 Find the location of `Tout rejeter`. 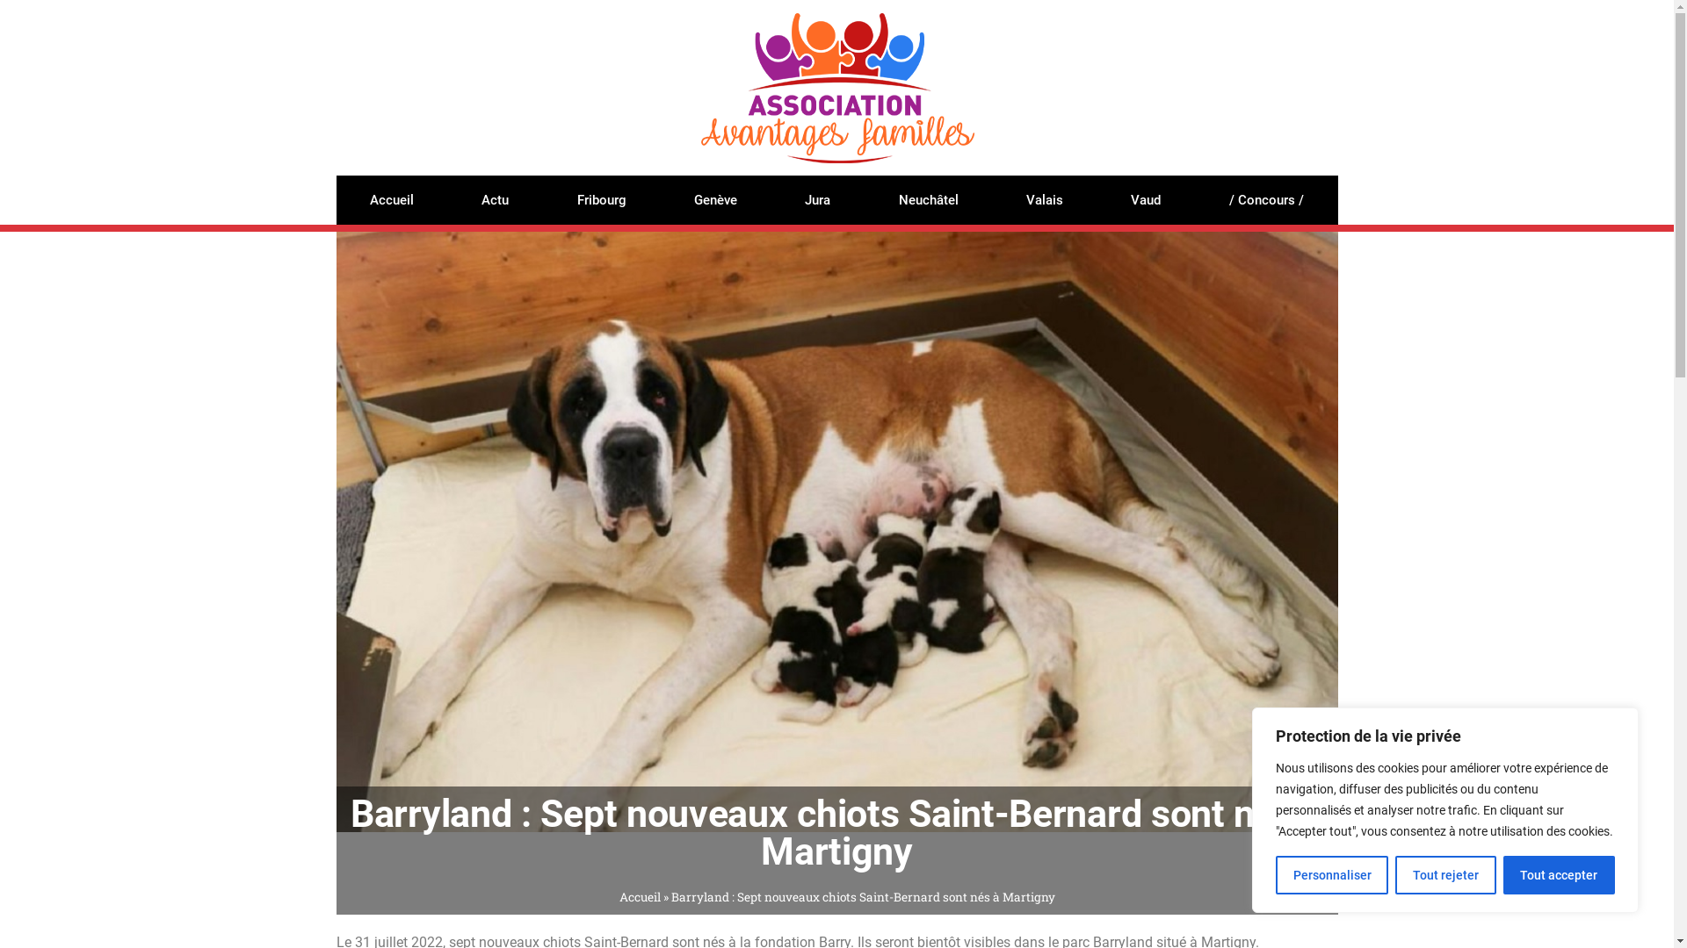

Tout rejeter is located at coordinates (1445, 875).